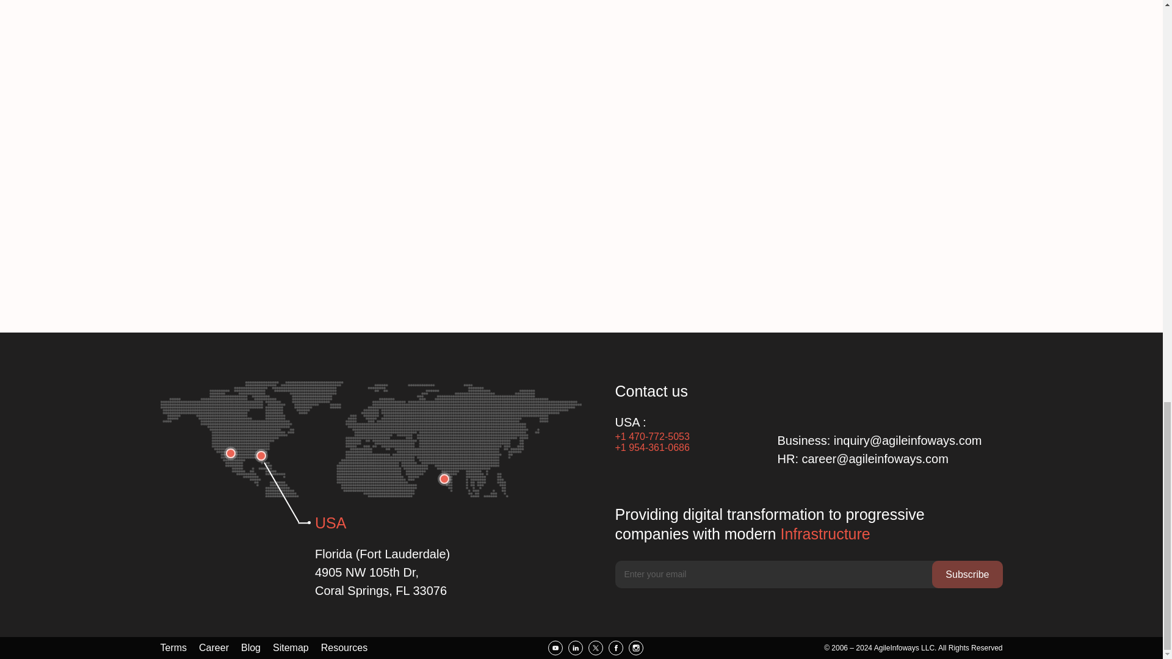  I want to click on Infrastructure, so click(825, 533).